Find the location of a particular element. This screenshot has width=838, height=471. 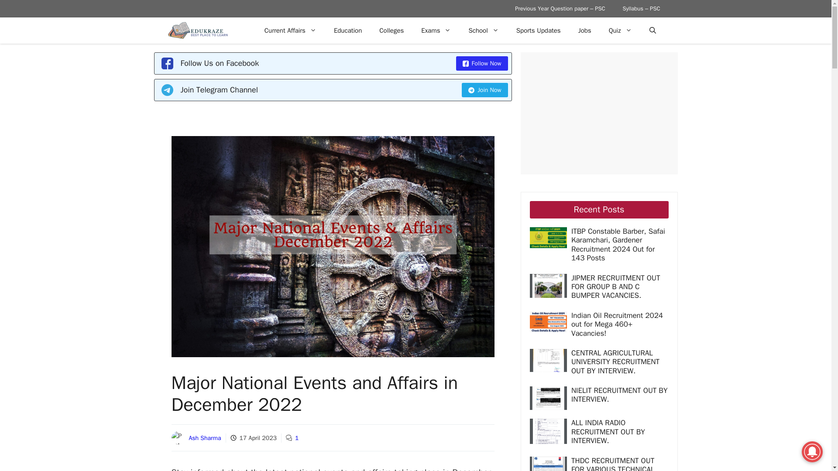

School is located at coordinates (483, 31).